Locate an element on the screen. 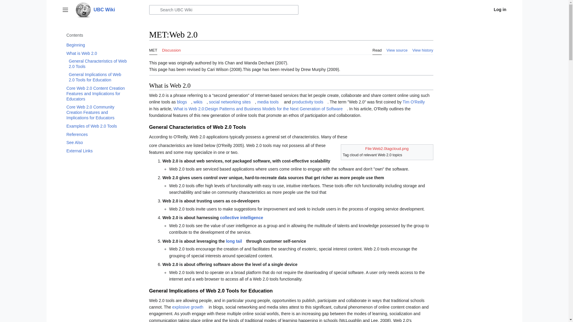 This screenshot has width=573, height=322. UBC Wiki is located at coordinates (109, 10).